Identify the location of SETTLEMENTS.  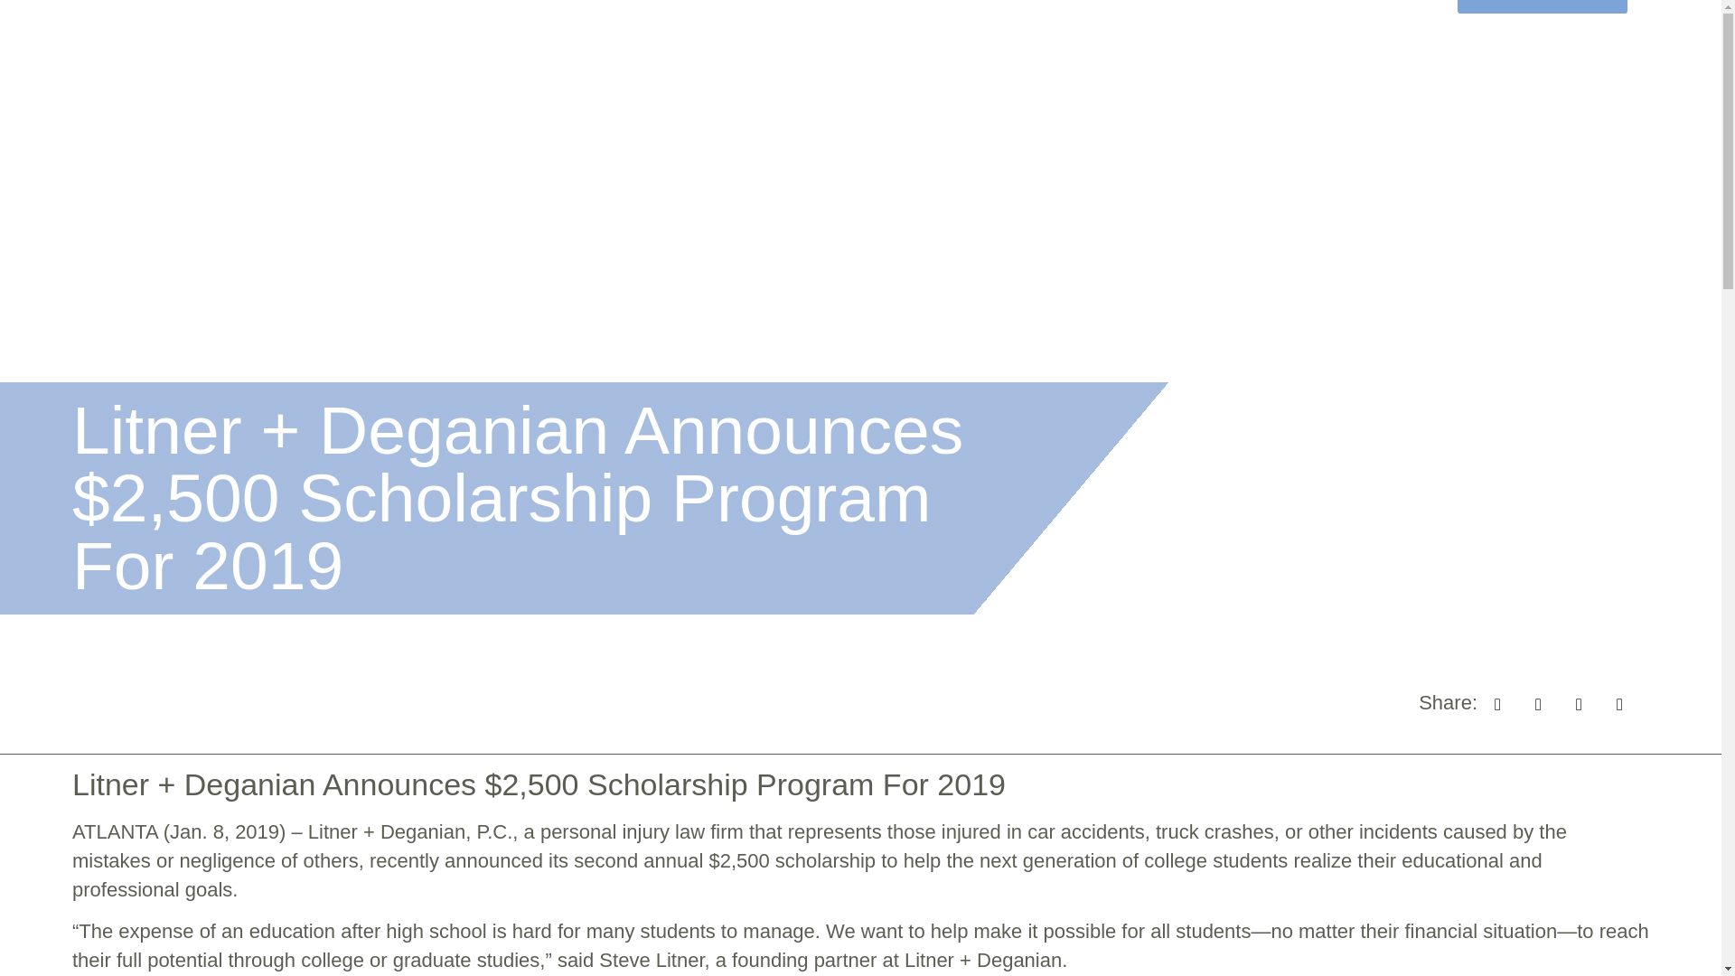
(746, 32).